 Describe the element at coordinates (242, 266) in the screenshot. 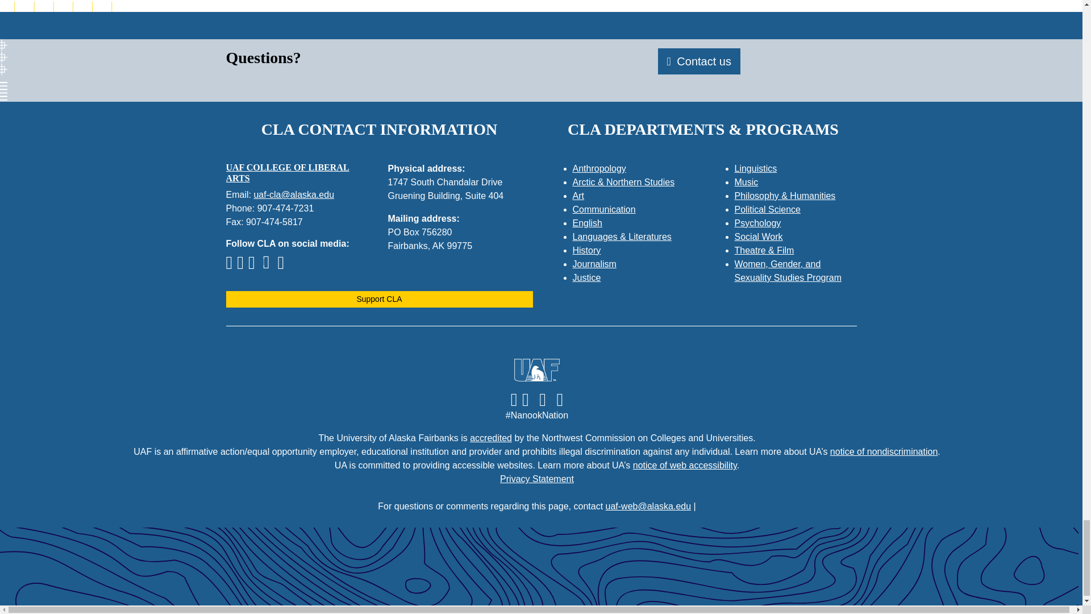

I see `Follow CLA on Instagram` at that location.